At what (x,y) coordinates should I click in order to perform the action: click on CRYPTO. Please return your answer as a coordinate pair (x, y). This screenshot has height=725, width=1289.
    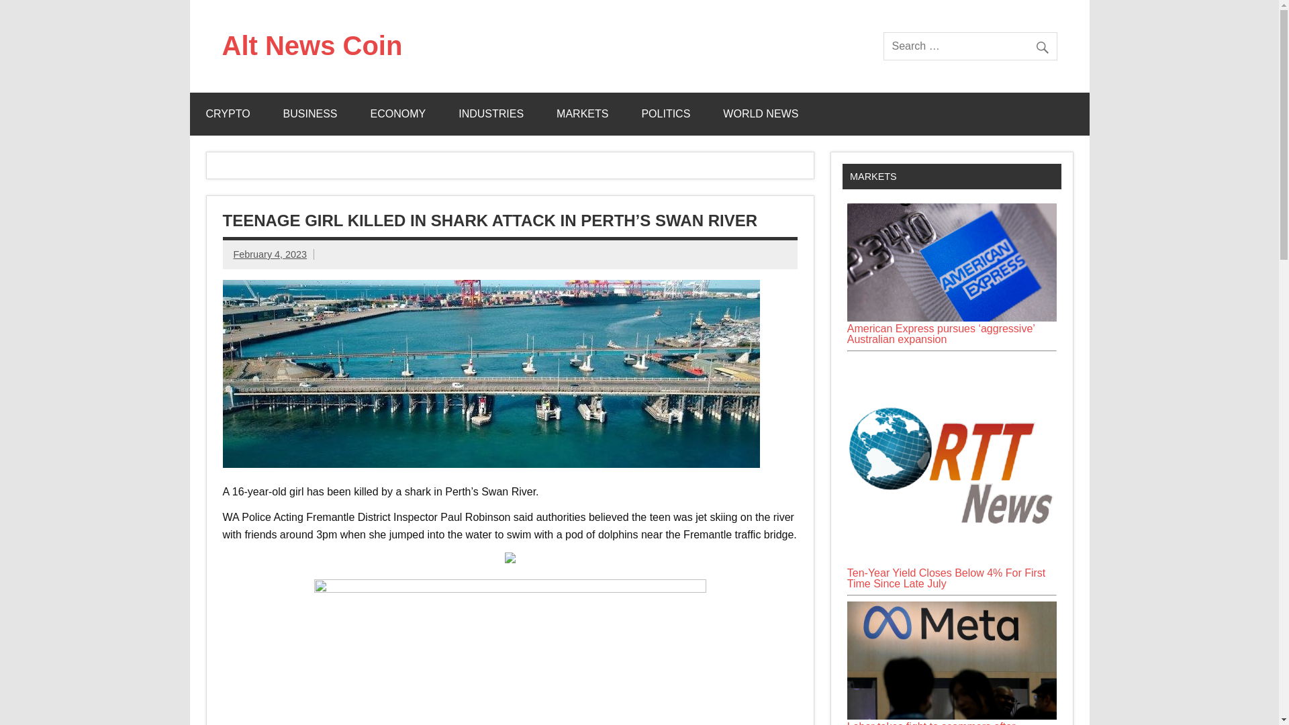
    Looking at the image, I should click on (227, 114).